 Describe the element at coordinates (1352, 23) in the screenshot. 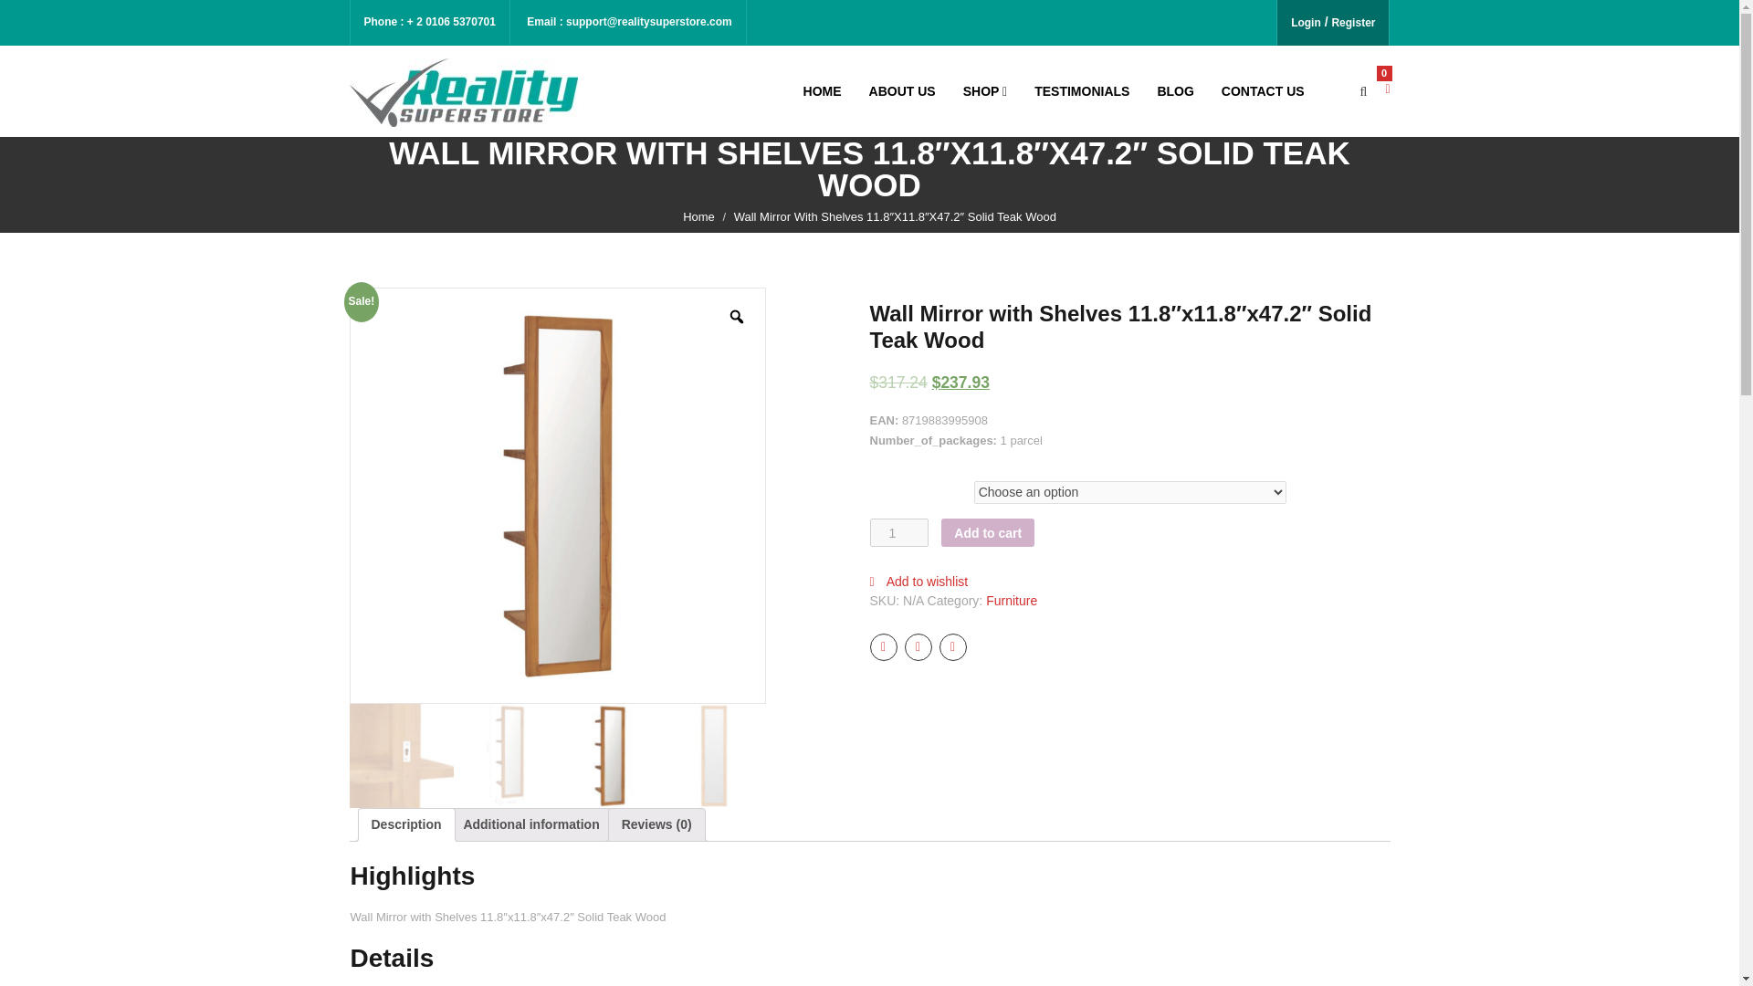

I see `Register` at that location.